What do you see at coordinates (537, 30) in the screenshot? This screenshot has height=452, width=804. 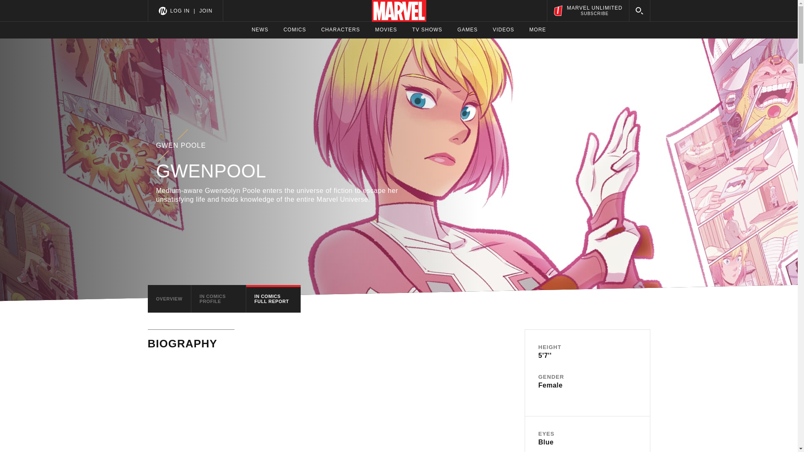 I see `MORE` at bounding box center [537, 30].